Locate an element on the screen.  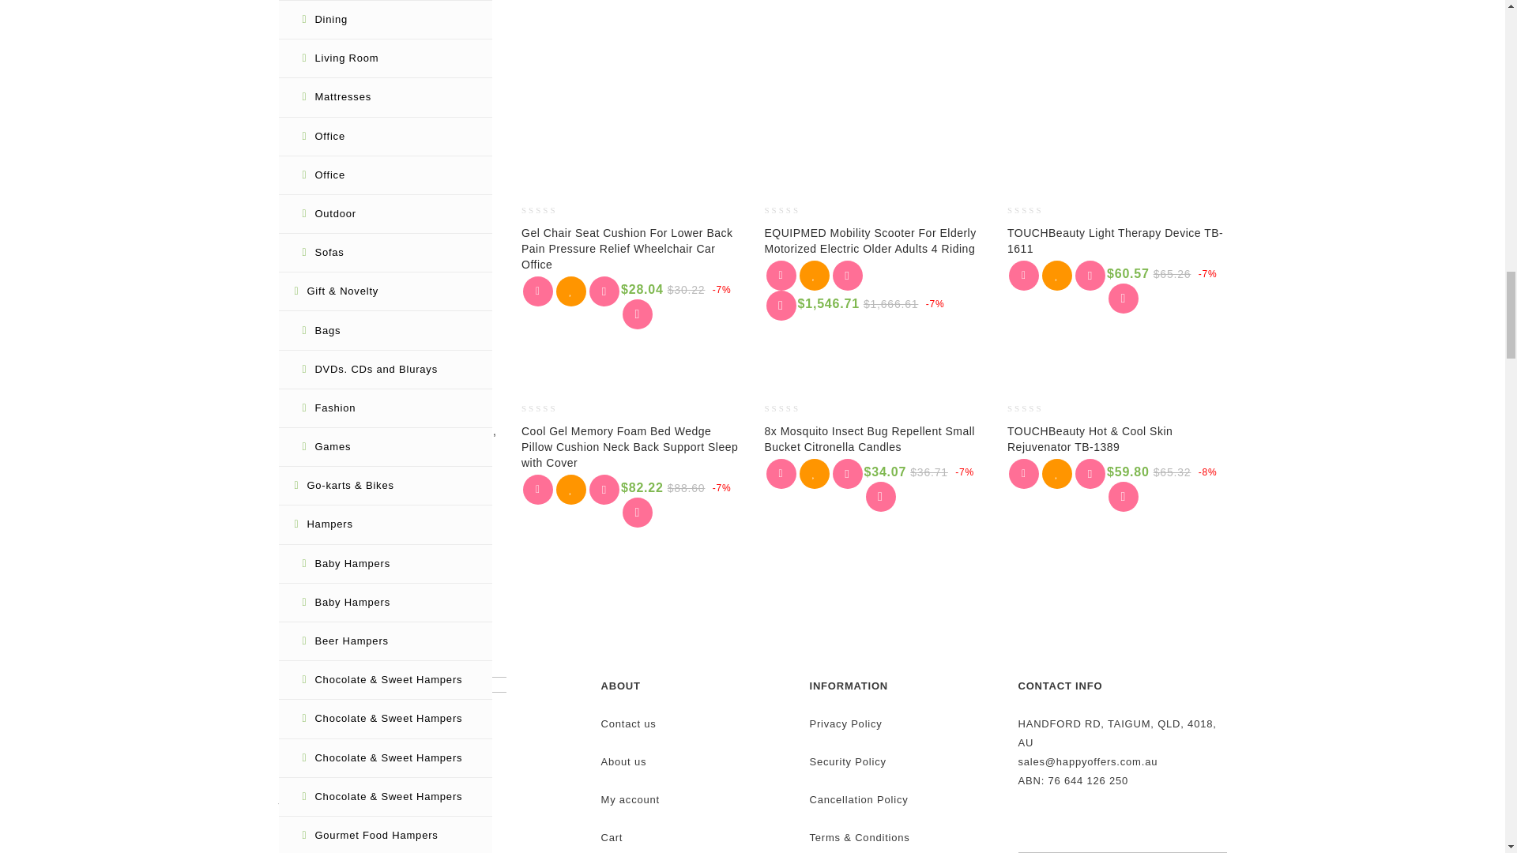
Not yet rated is located at coordinates (305, 210).